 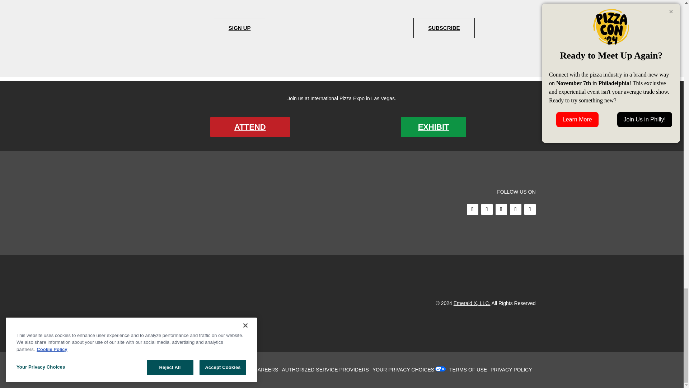 I want to click on careers, so click(x=268, y=369).